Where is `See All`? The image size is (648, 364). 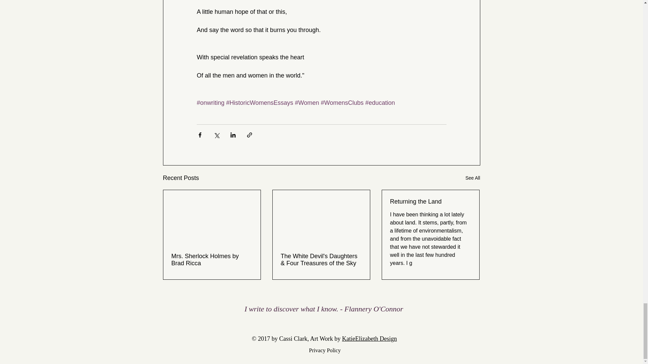
See All is located at coordinates (473, 178).